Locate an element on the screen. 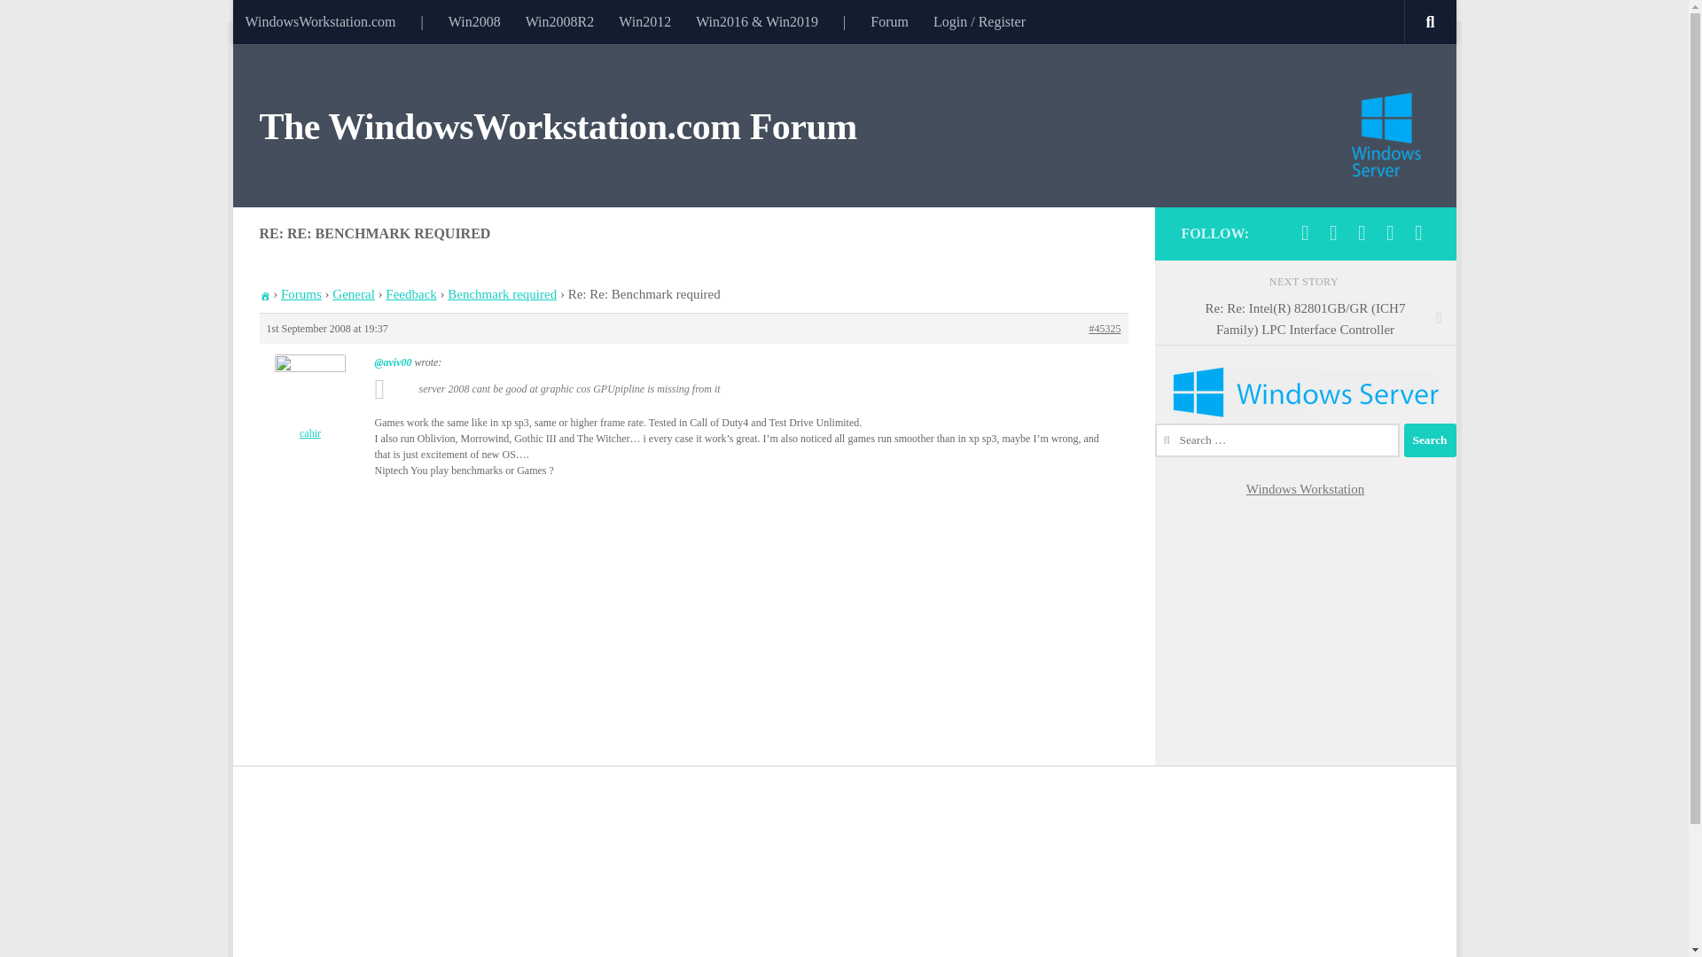 This screenshot has height=957, width=1702. Feedback is located at coordinates (410, 294).